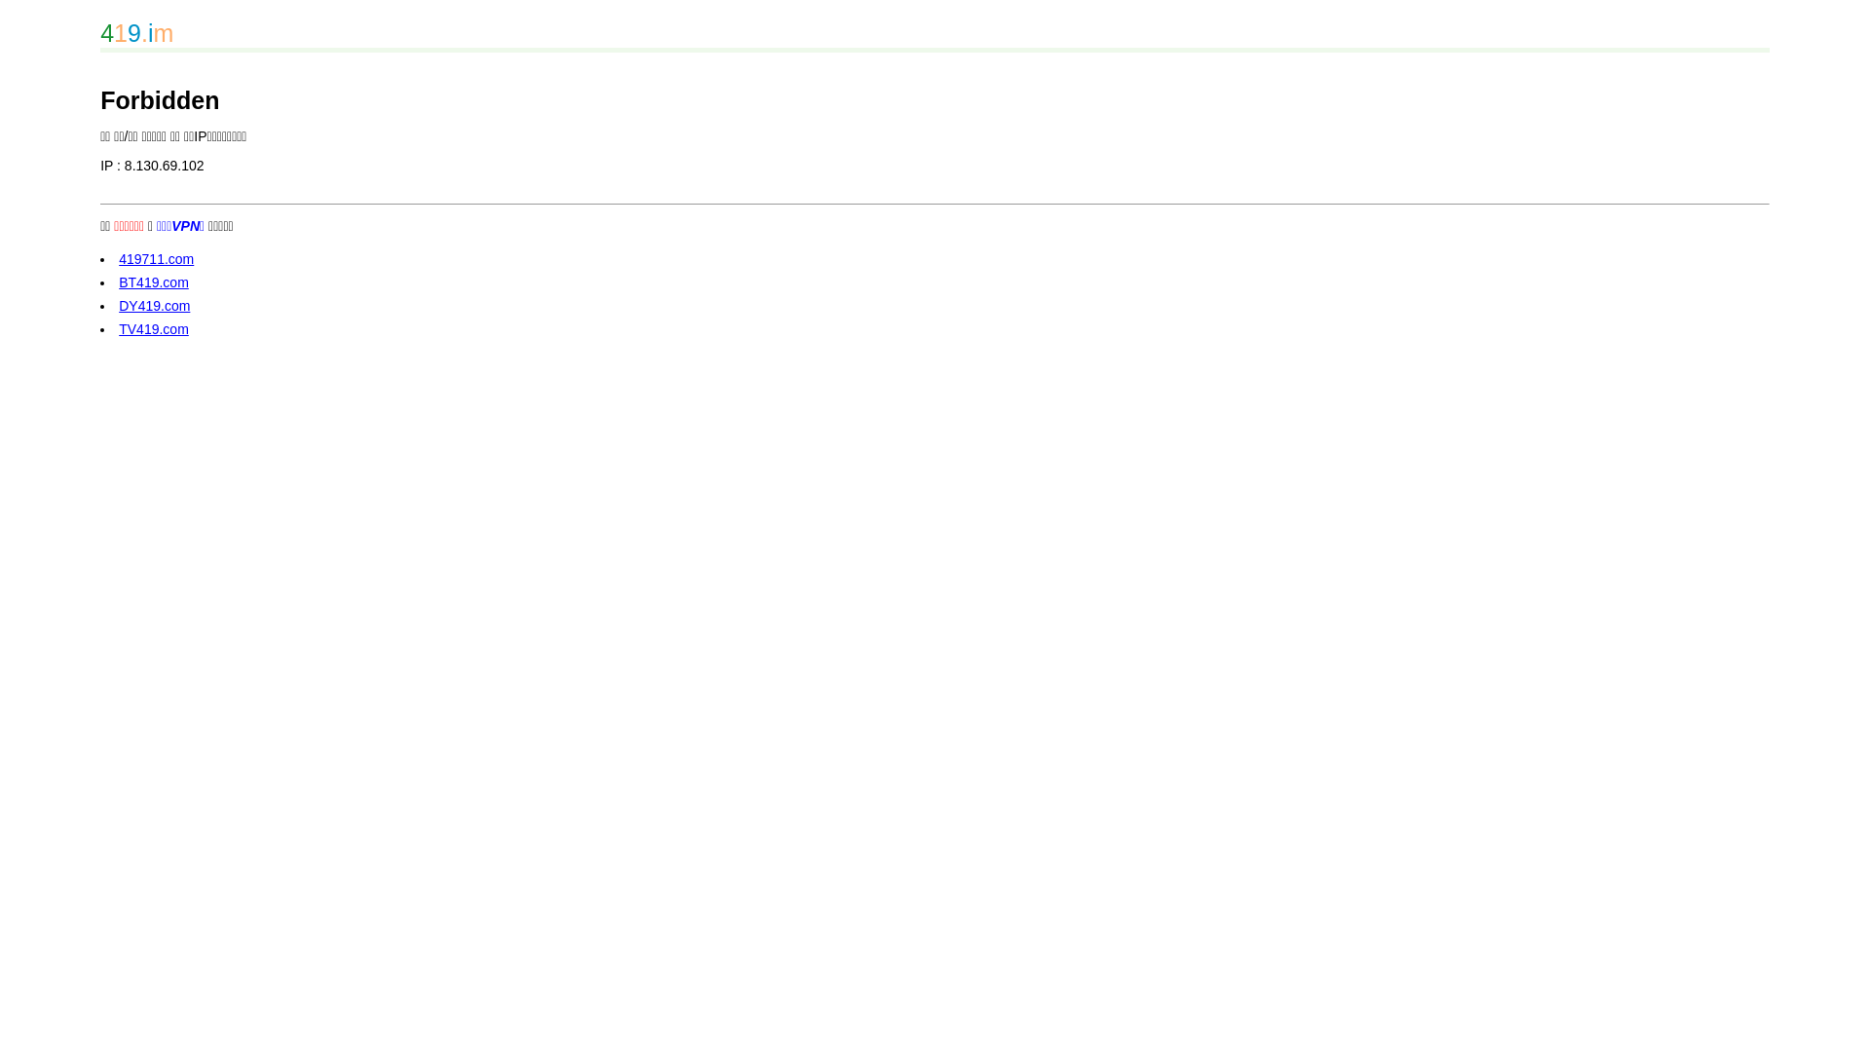  Describe the element at coordinates (935, 36) in the screenshot. I see `419.im` at that location.